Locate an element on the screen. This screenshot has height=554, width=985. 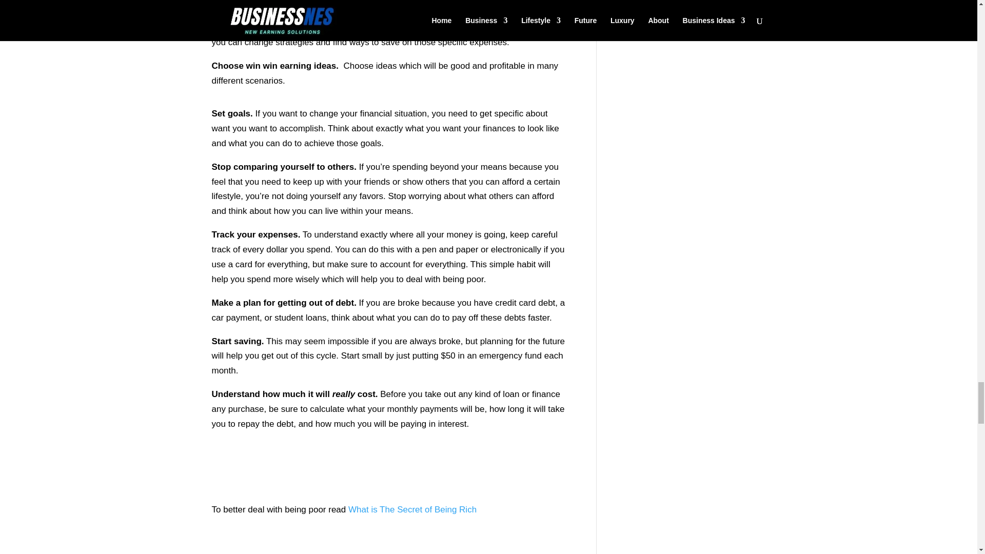
Spend Money Wisely is located at coordinates (365, 279).